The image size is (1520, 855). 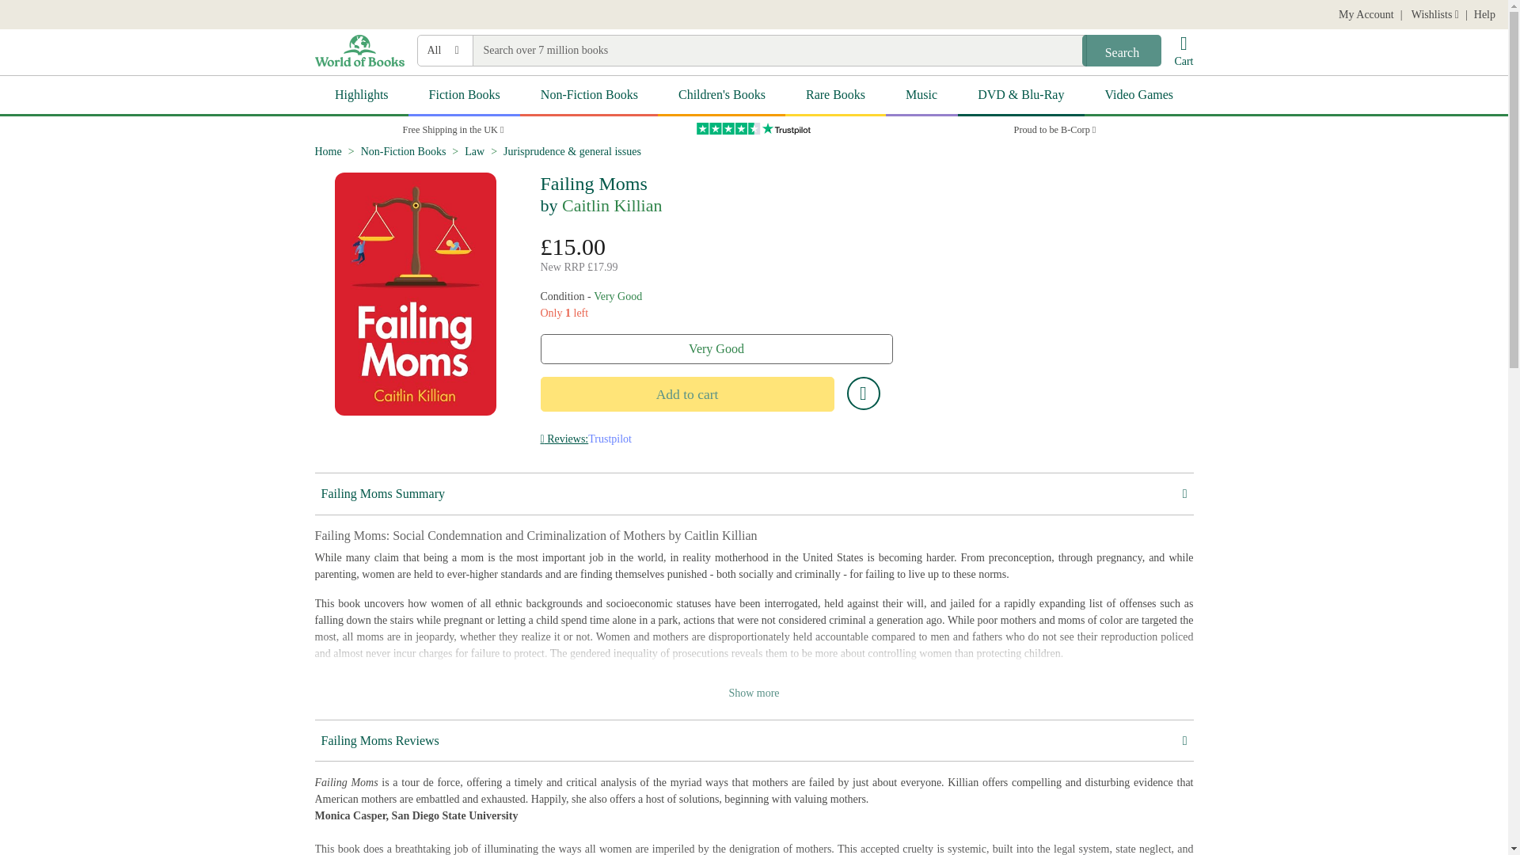 What do you see at coordinates (1485, 14) in the screenshot?
I see `Help` at bounding box center [1485, 14].